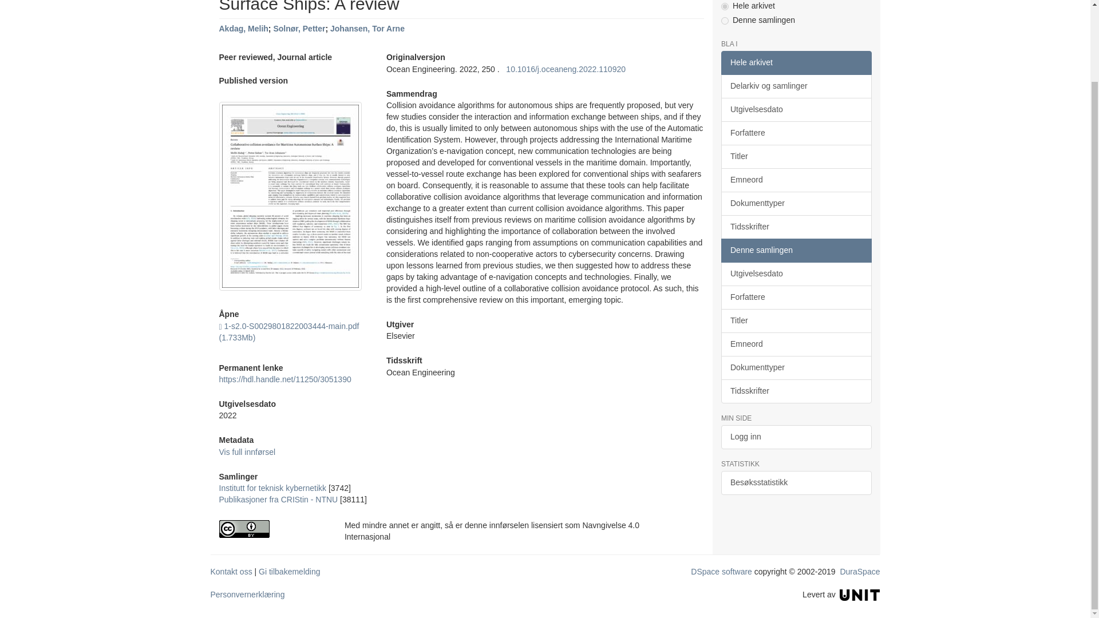 This screenshot has width=1099, height=618. What do you see at coordinates (796, 86) in the screenshot?
I see `Delarkiv og samlinger` at bounding box center [796, 86].